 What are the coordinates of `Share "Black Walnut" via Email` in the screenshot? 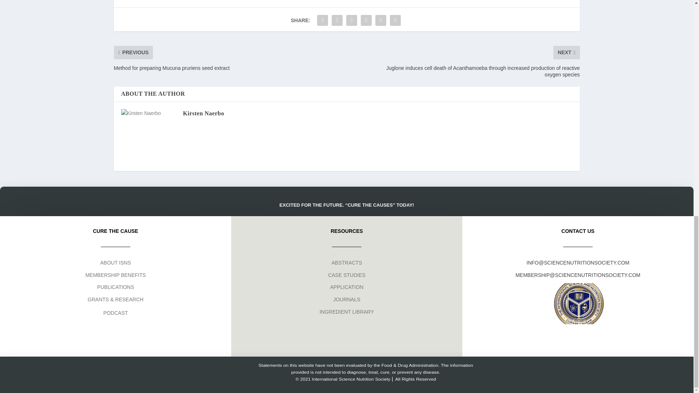 It's located at (380, 20).